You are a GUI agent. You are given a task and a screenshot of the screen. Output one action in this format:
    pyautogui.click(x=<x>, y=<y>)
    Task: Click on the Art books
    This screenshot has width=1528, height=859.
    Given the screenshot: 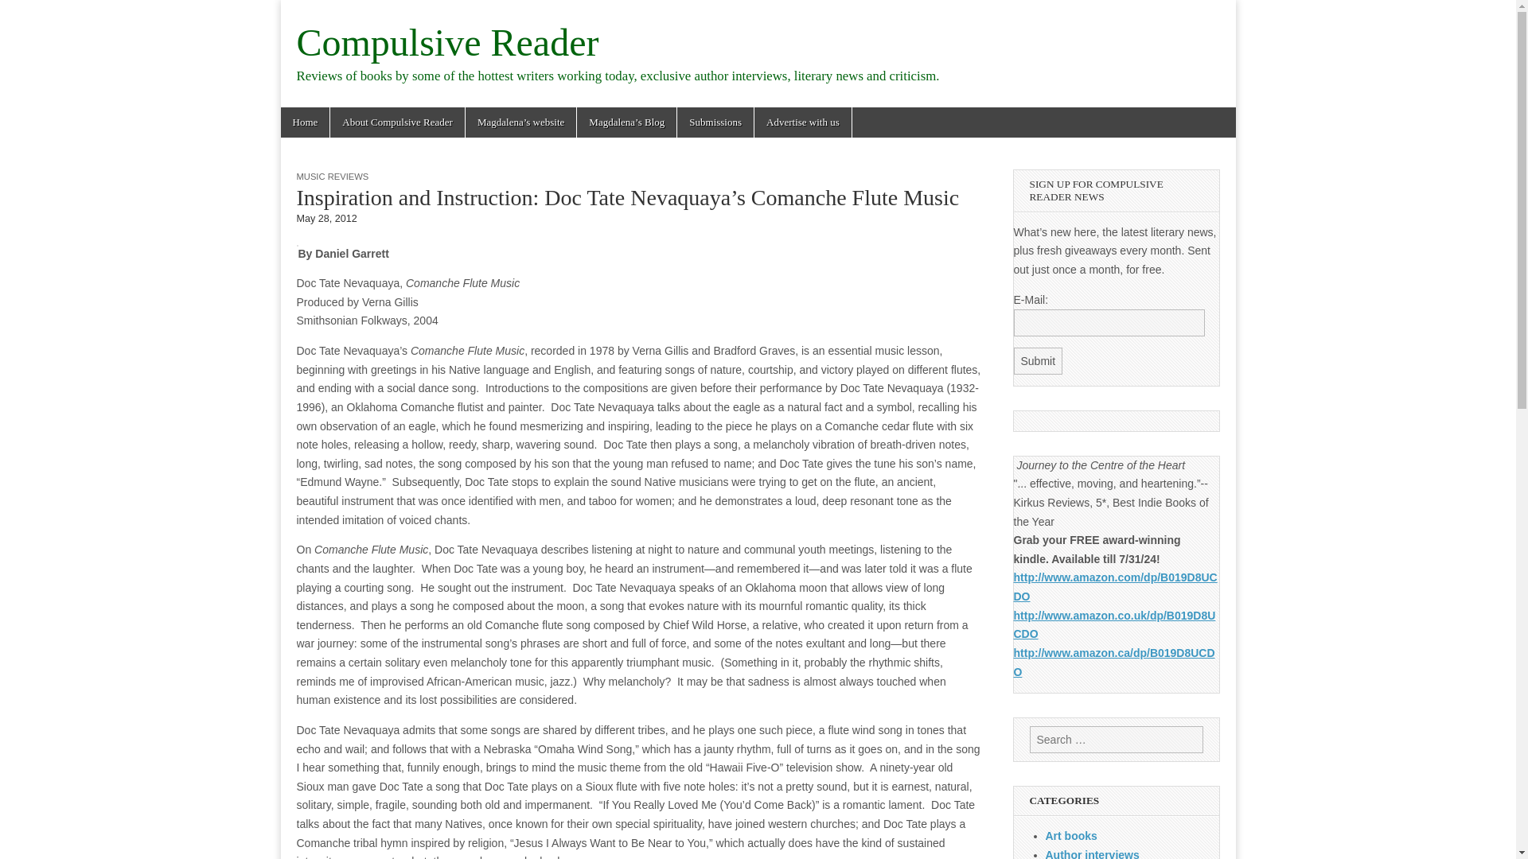 What is the action you would take?
    pyautogui.click(x=1071, y=836)
    